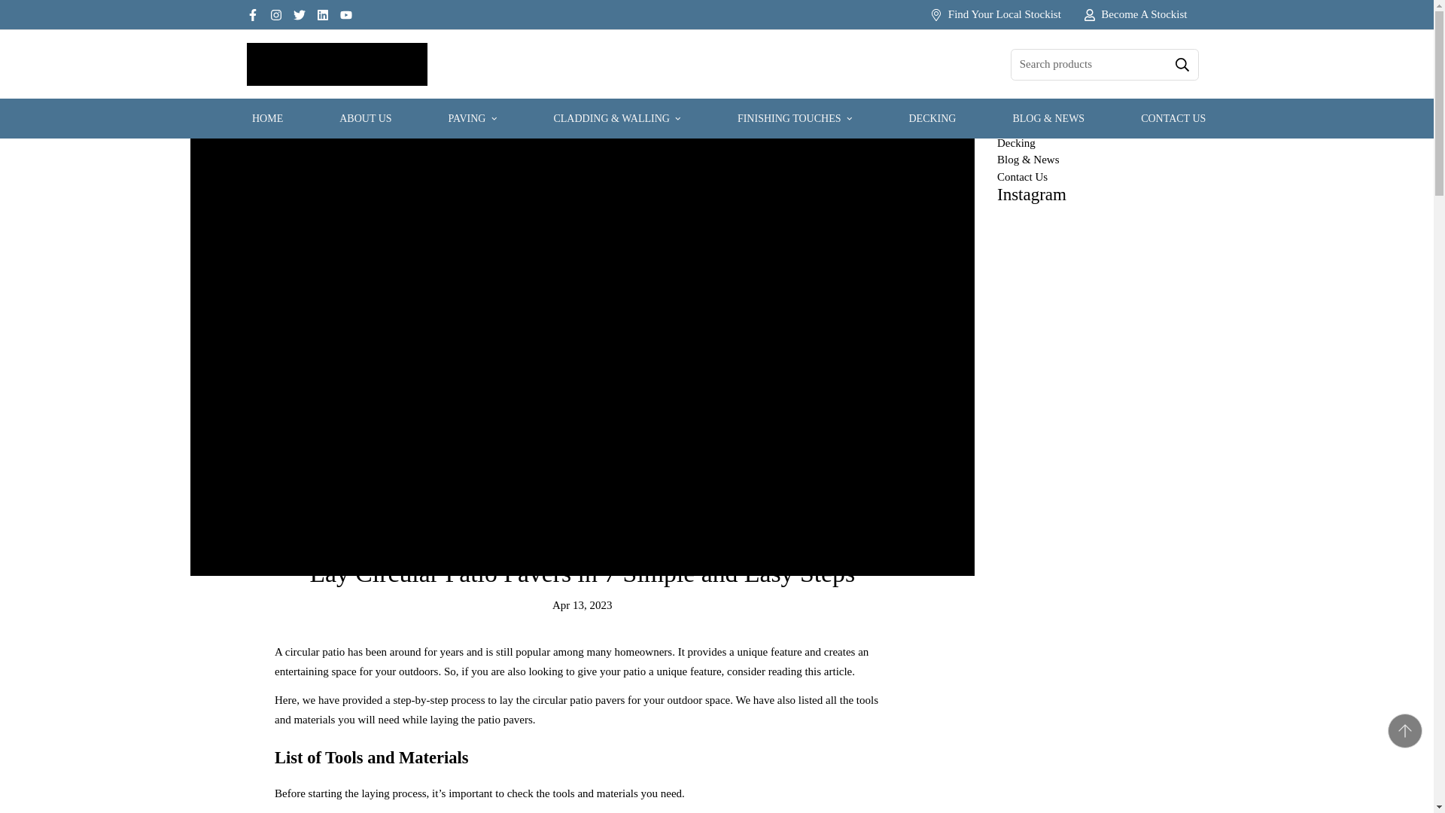 This screenshot has height=813, width=1445. What do you see at coordinates (364, 117) in the screenshot?
I see `ABOUT US` at bounding box center [364, 117].